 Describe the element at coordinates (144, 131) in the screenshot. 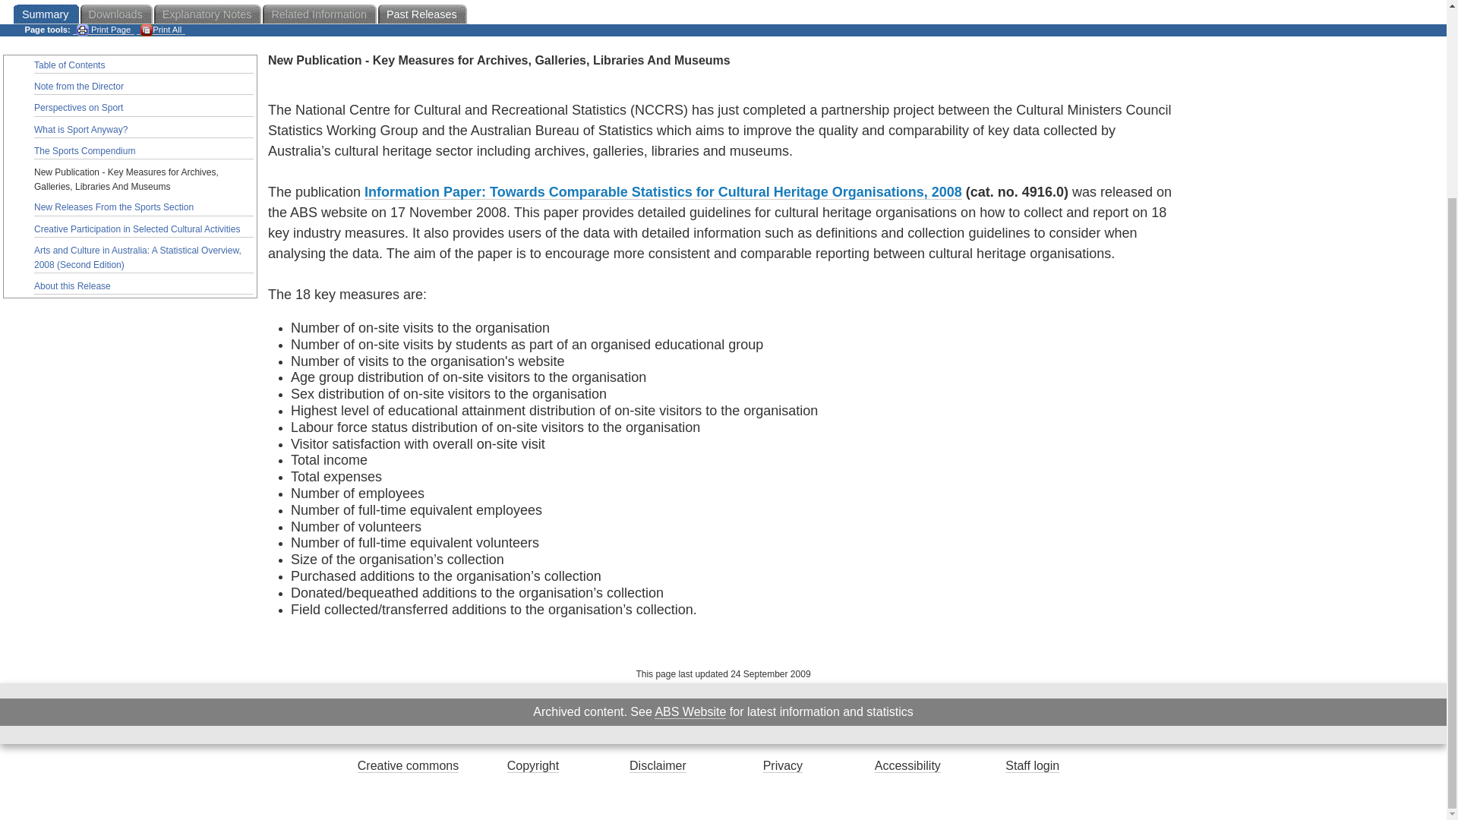

I see `What is Sport Anyway?` at that location.